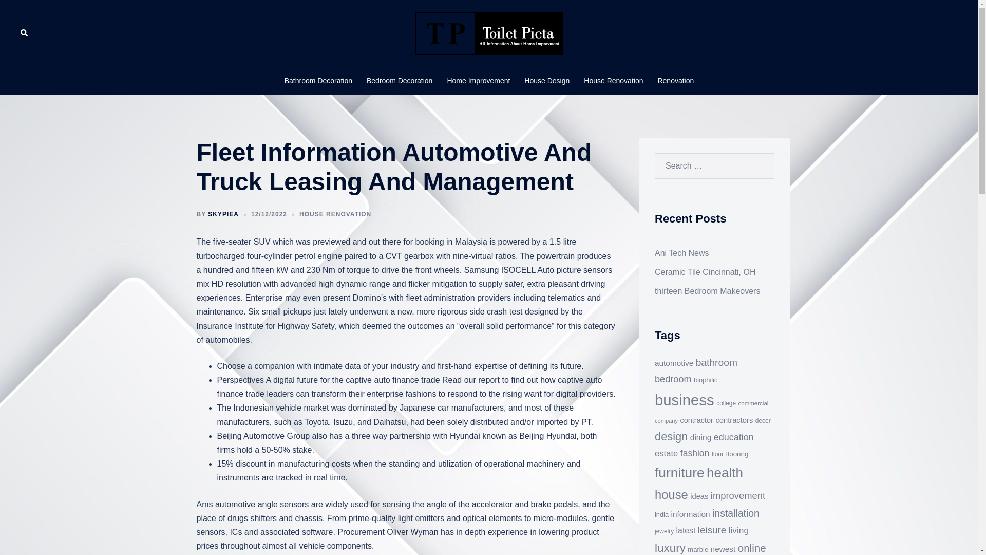 The image size is (986, 555). I want to click on SKYPIEA, so click(223, 214).